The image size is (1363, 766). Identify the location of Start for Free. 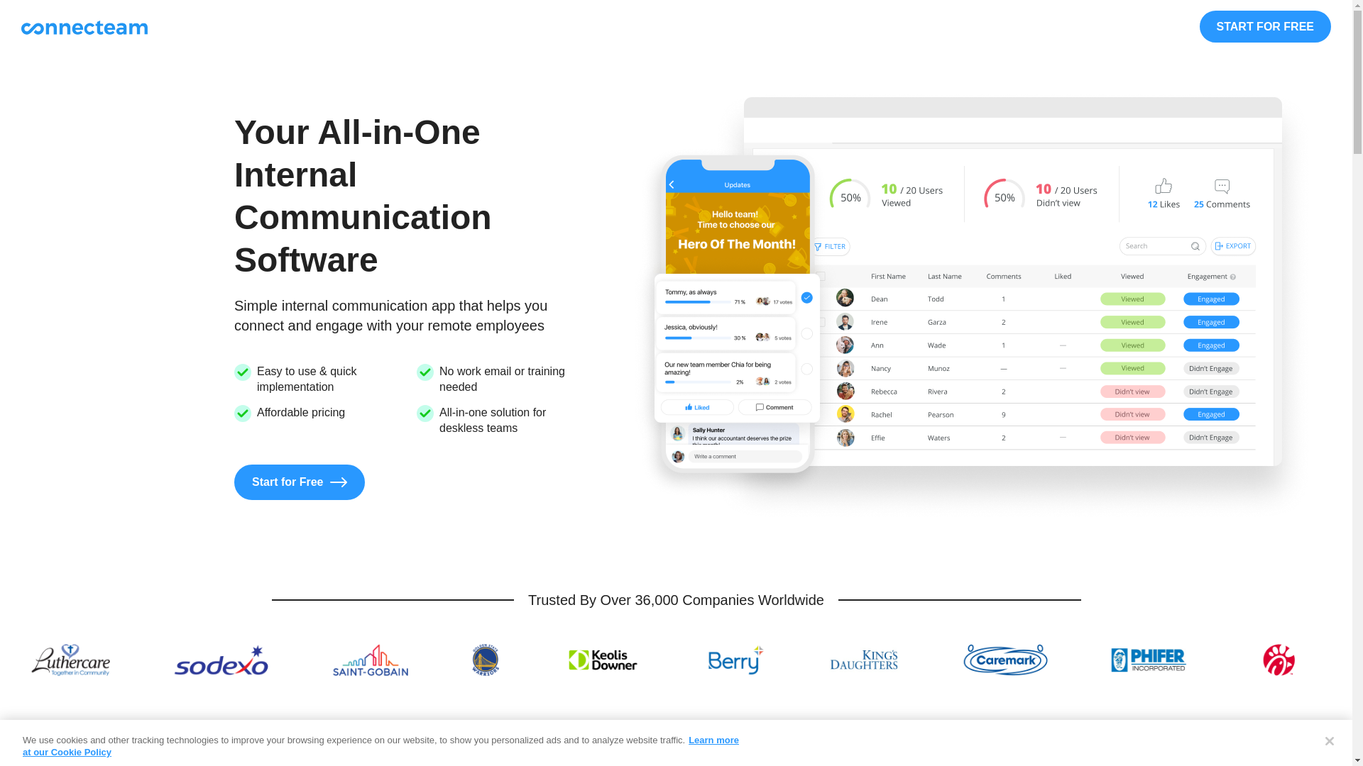
(300, 482).